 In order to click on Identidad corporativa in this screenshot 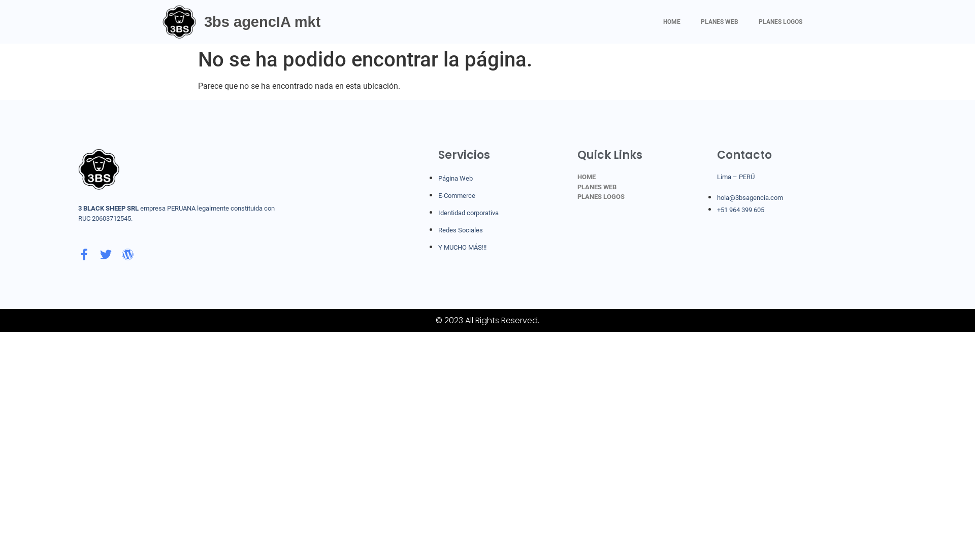, I will do `click(468, 213)`.